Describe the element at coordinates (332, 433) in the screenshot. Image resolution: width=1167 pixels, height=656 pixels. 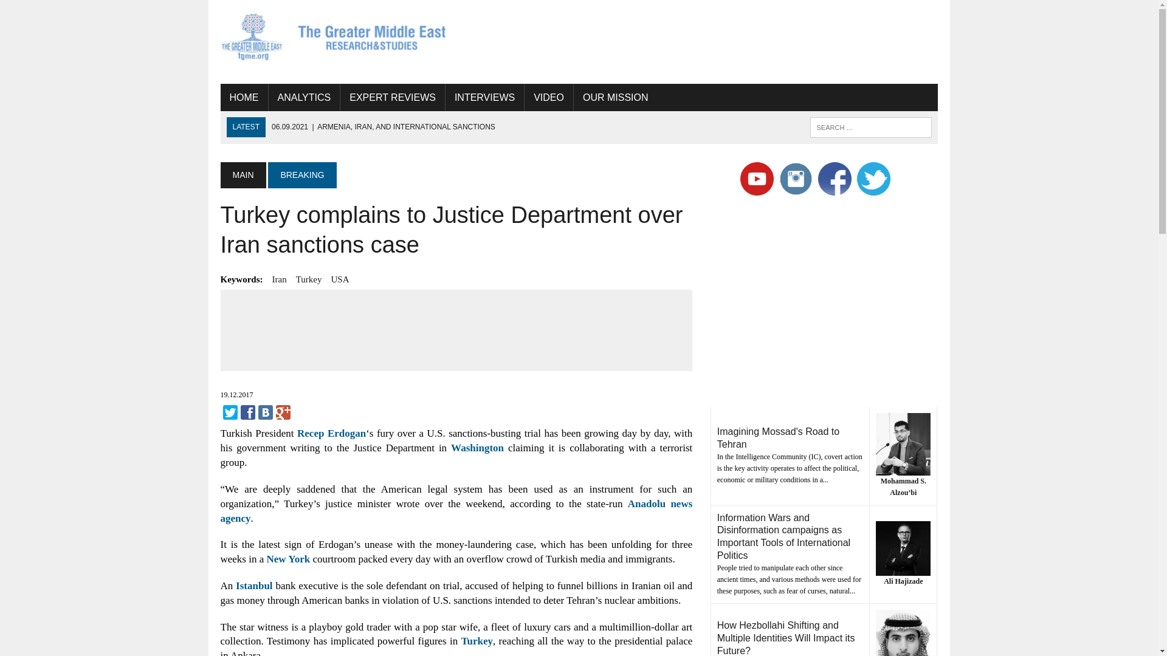
I see `Recep Erdogan` at that location.